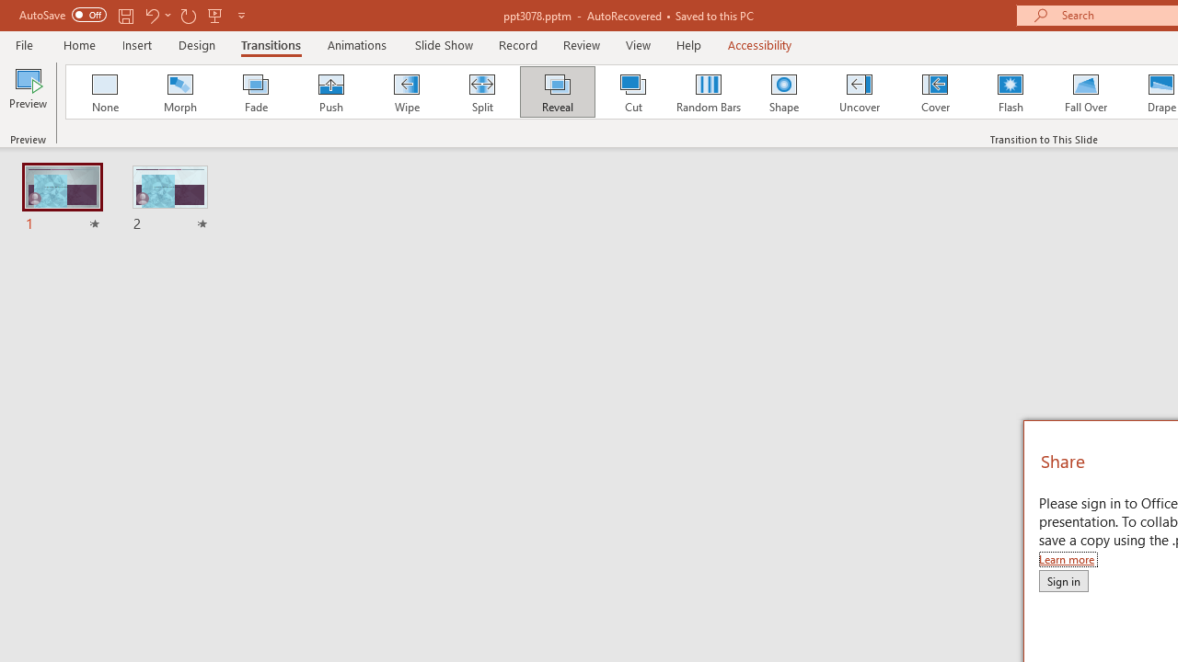 The image size is (1178, 662). I want to click on Flash, so click(1011, 92).